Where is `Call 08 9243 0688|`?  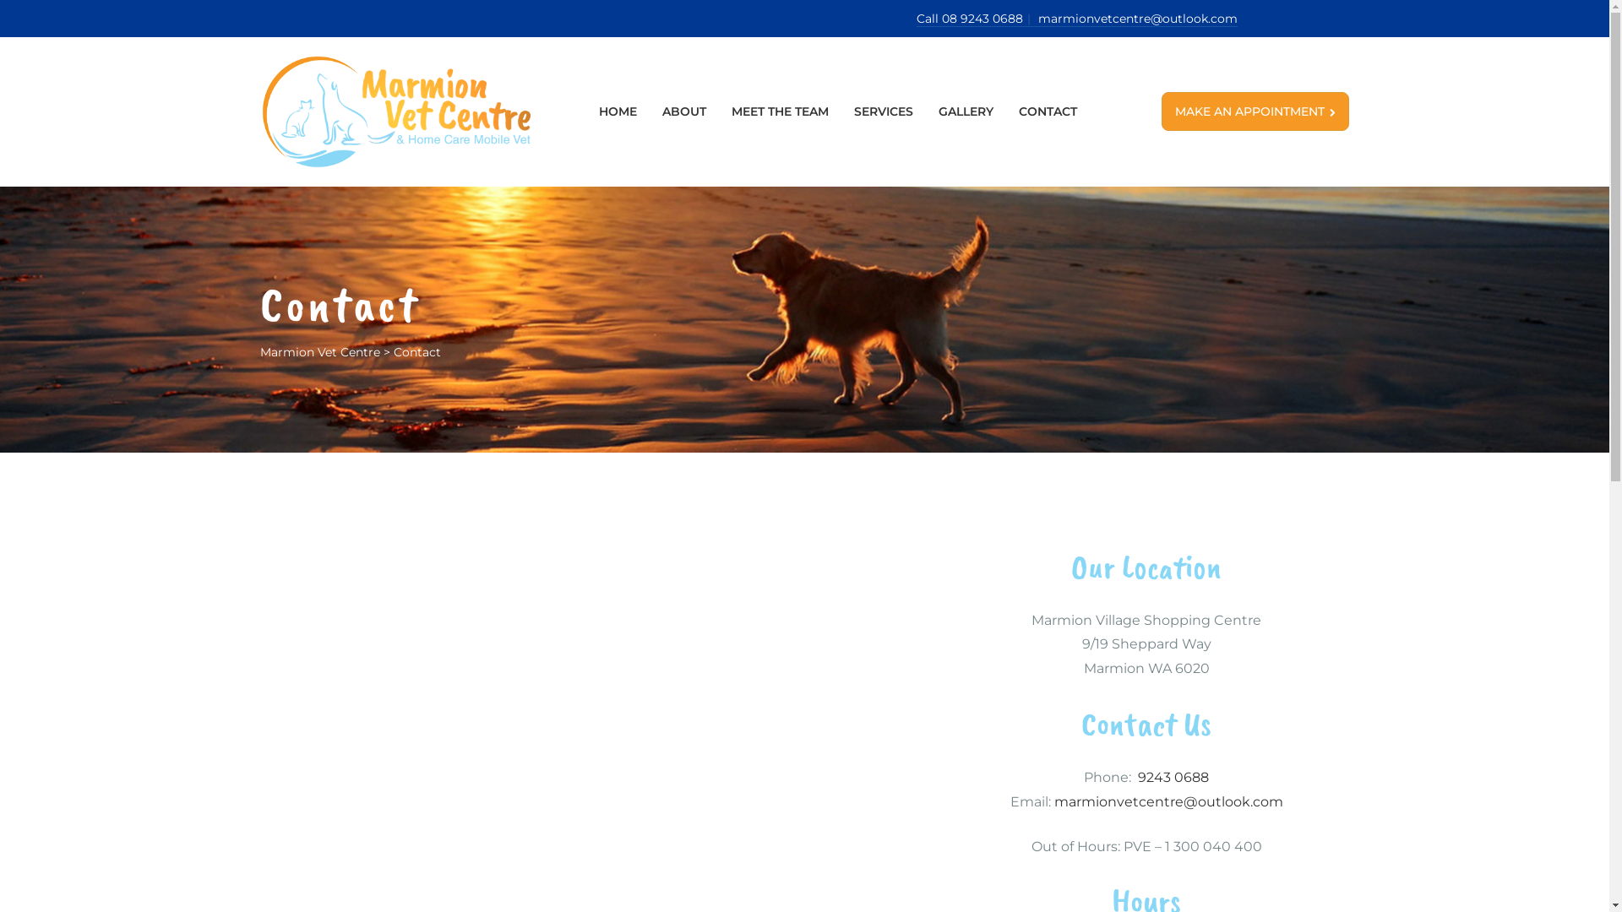 Call 08 9243 0688| is located at coordinates (977, 19).